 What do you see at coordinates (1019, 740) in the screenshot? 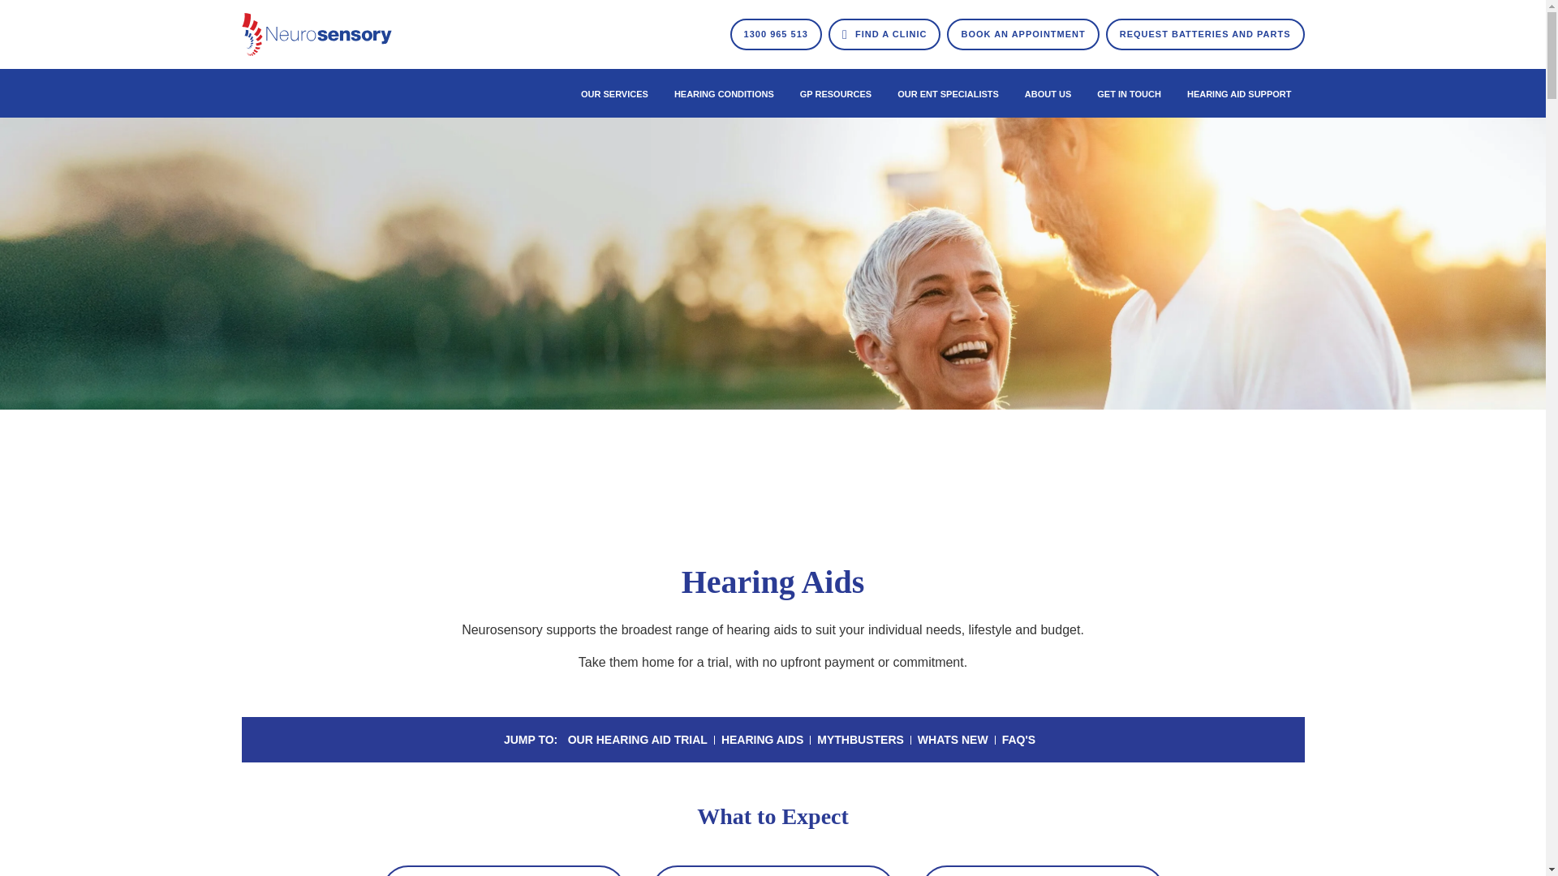
I see `FAQ'S` at bounding box center [1019, 740].